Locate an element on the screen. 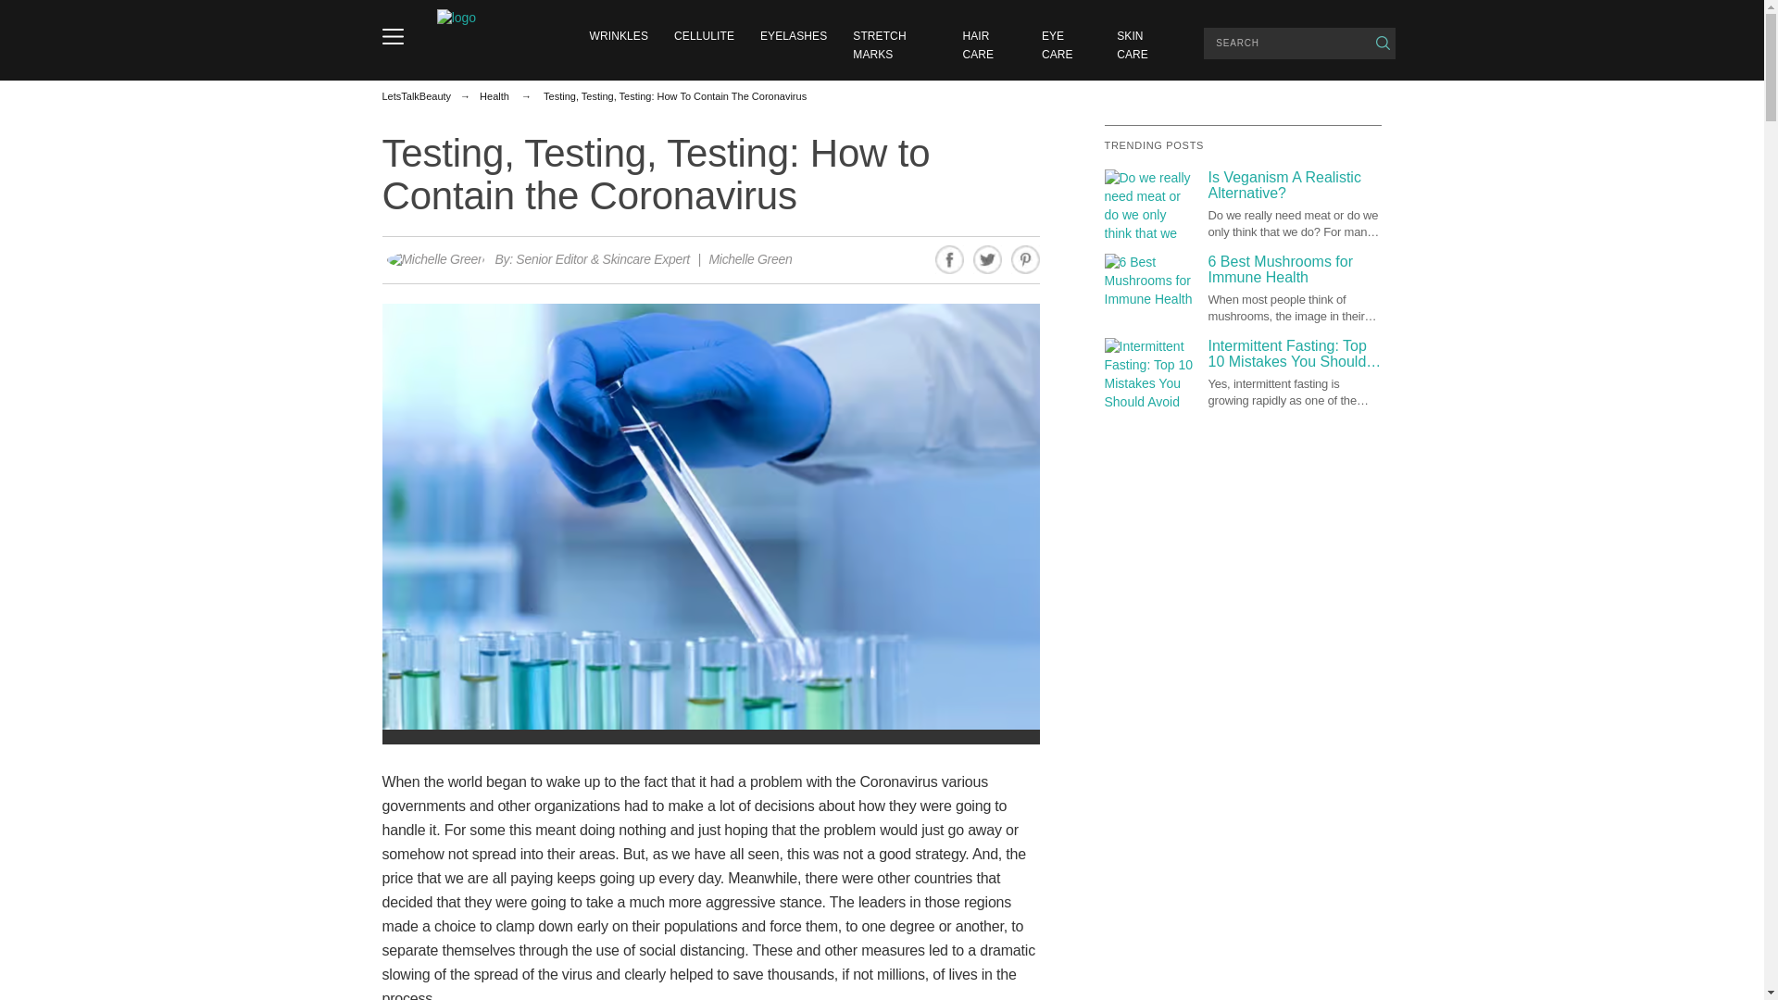 Image resolution: width=1778 pixels, height=1000 pixels. CELLULITE is located at coordinates (704, 36).